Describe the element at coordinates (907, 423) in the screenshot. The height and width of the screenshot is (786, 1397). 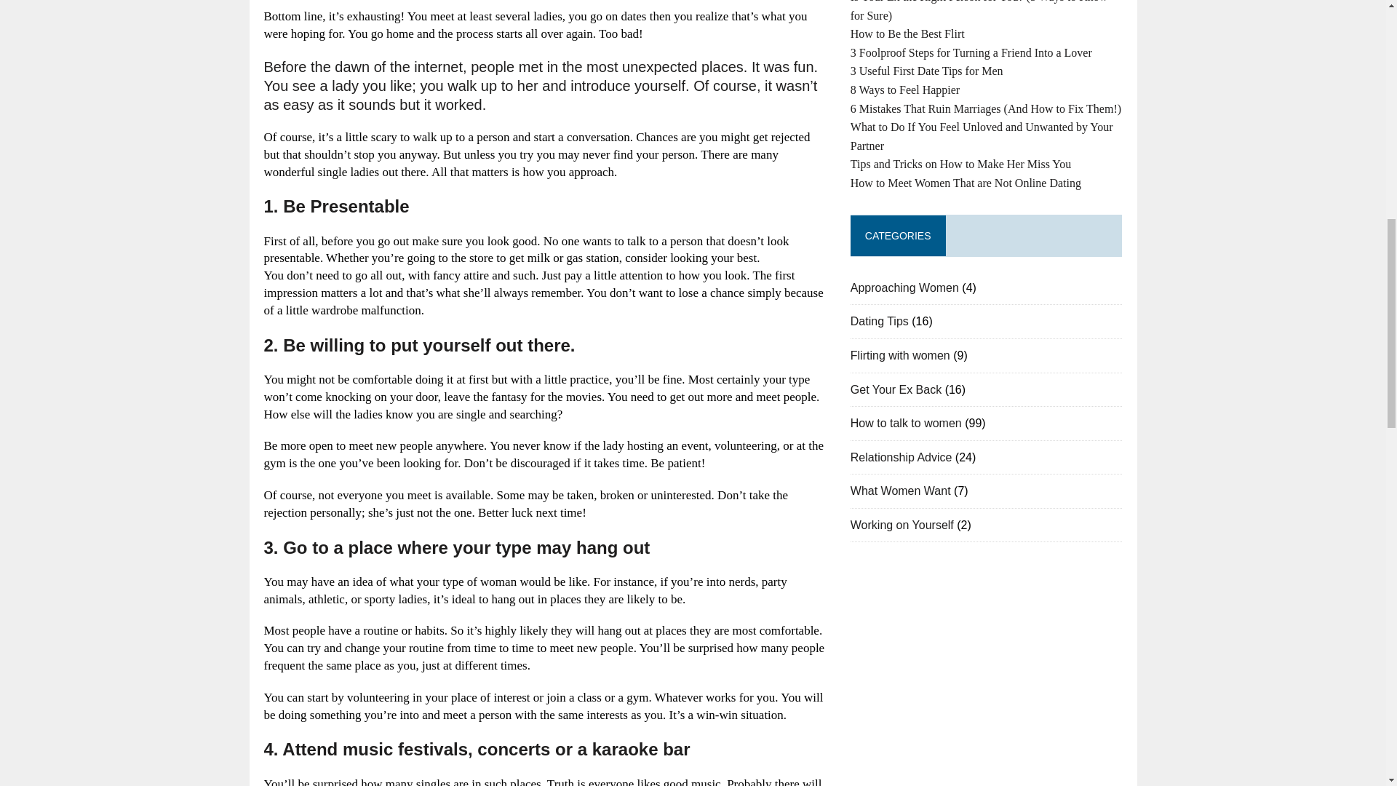
I see `How to talk to women` at that location.